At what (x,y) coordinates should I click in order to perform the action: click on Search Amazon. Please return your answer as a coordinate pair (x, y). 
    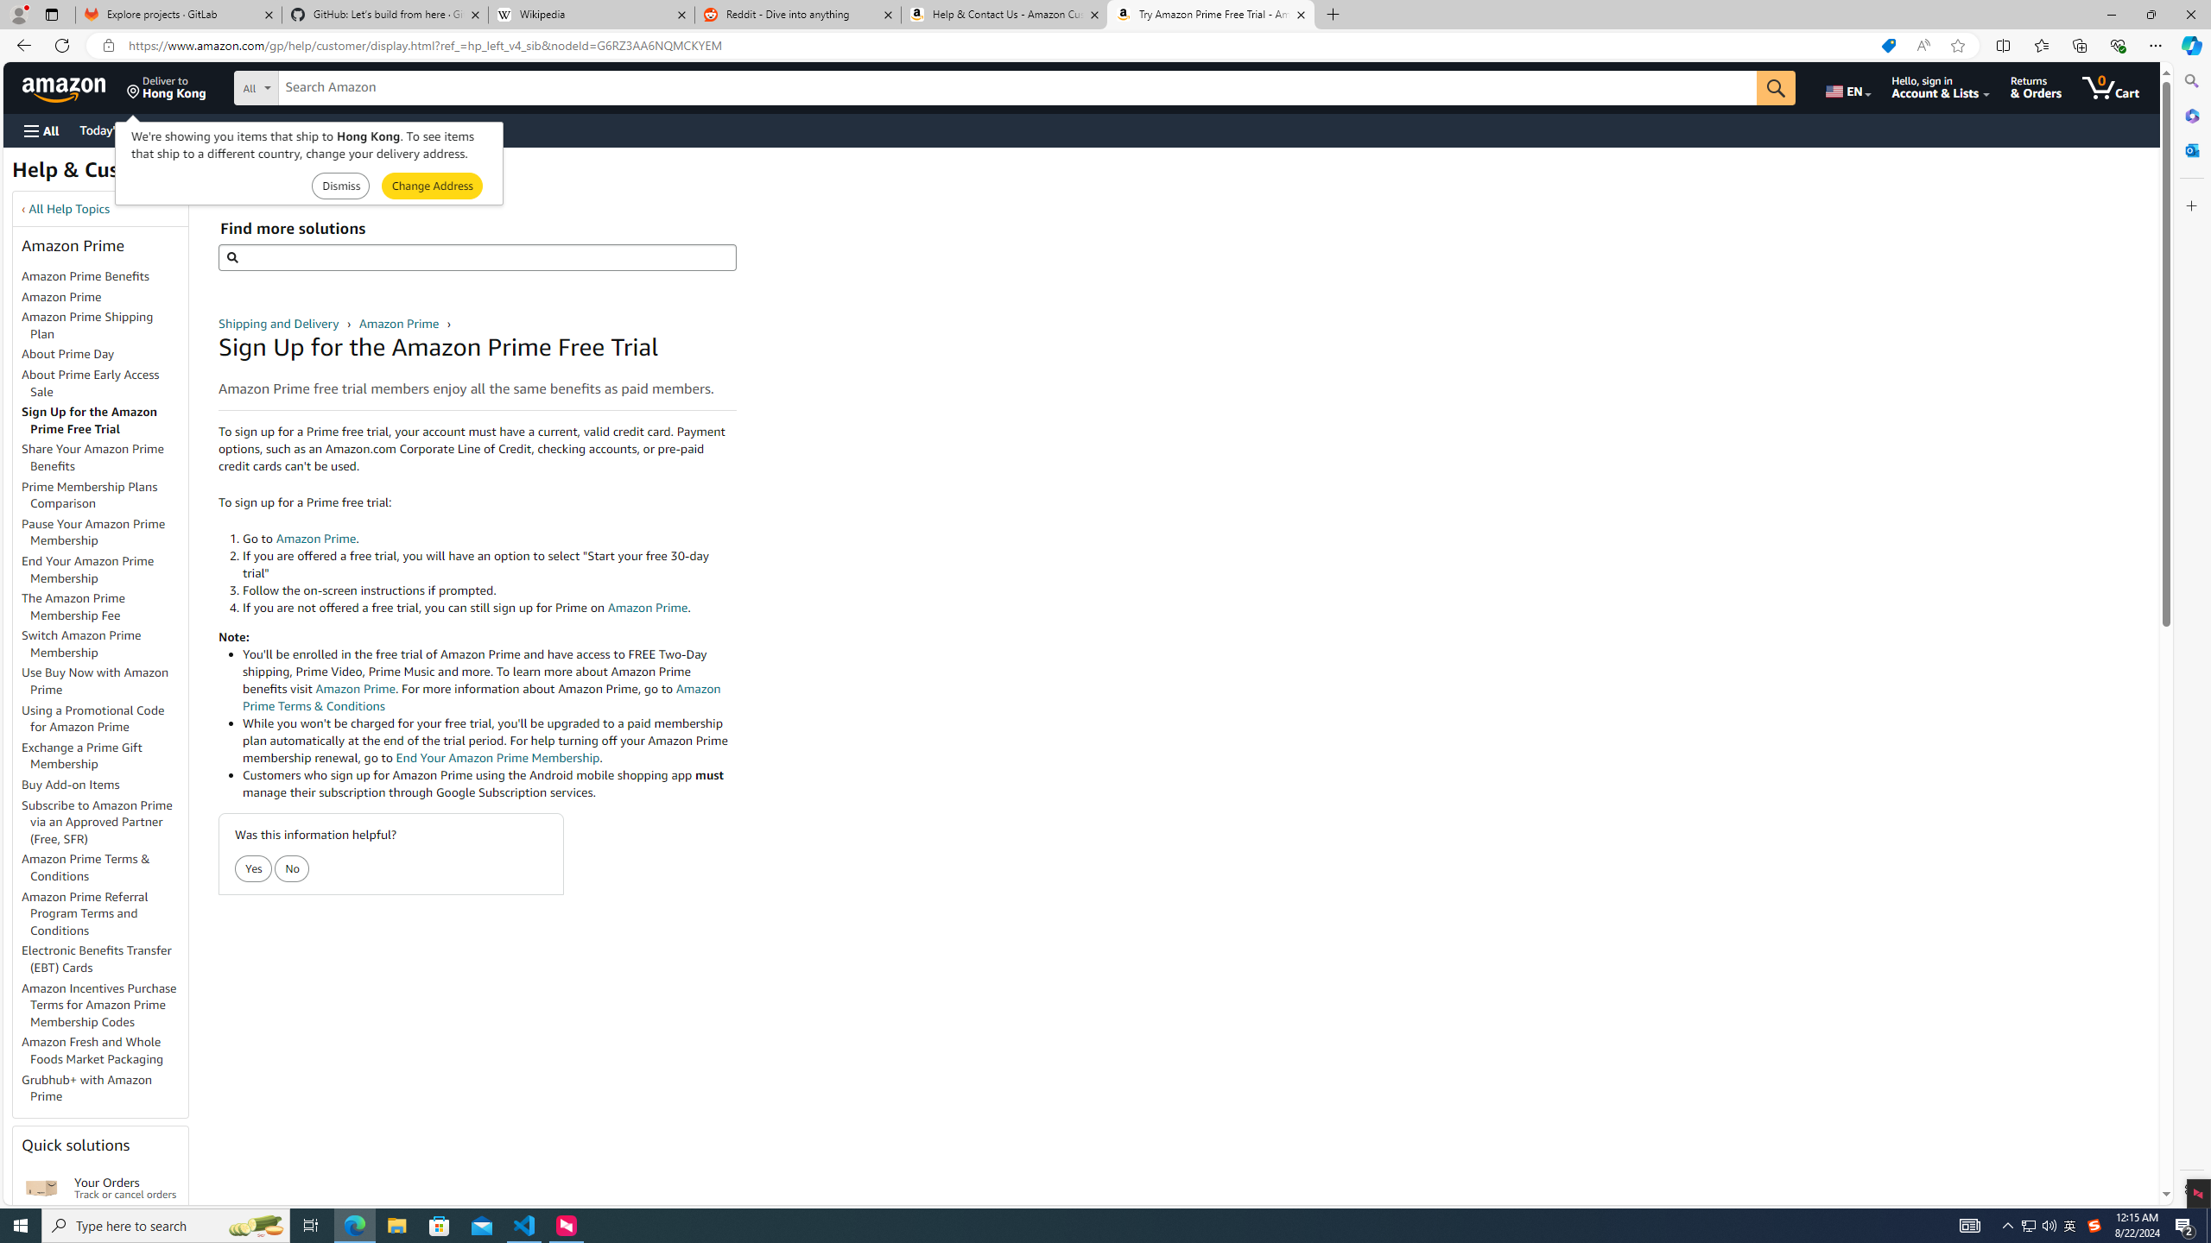
    Looking at the image, I should click on (1017, 88).